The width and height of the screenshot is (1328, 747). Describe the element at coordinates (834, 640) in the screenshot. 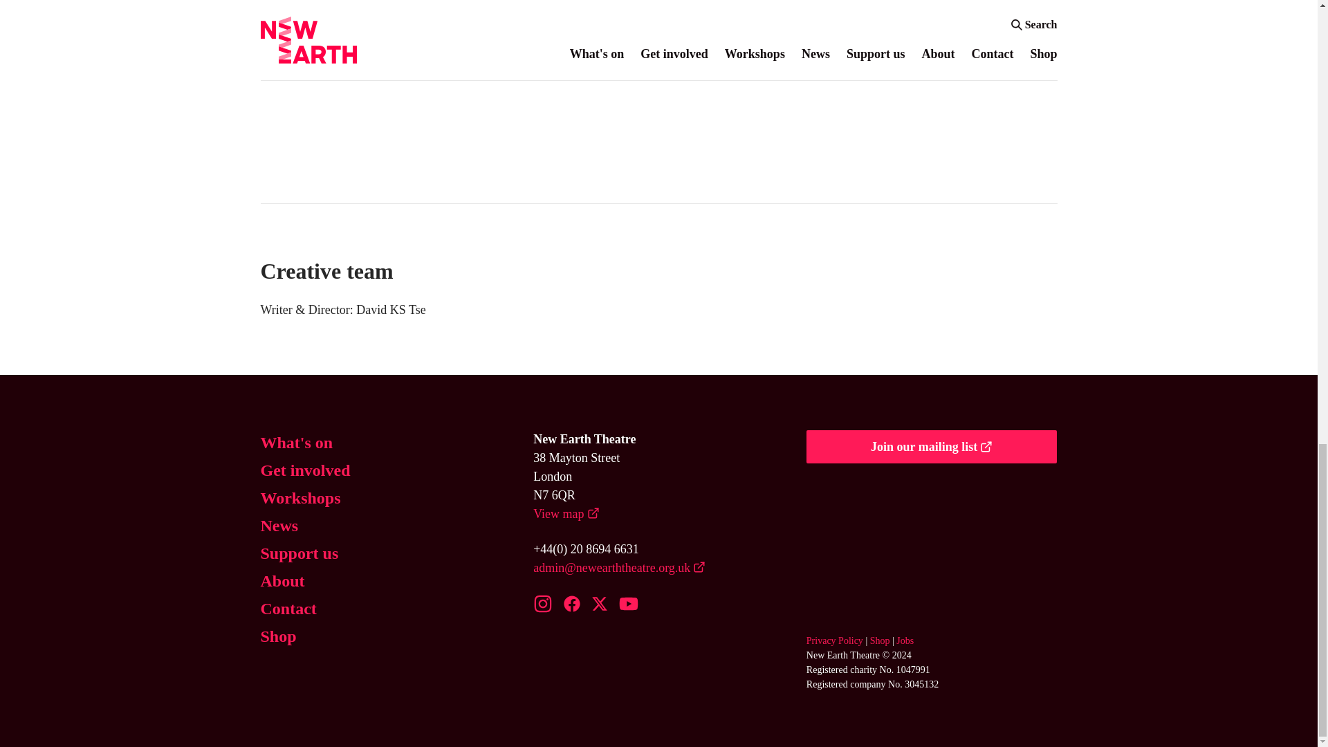

I see `Privacy Policy` at that location.